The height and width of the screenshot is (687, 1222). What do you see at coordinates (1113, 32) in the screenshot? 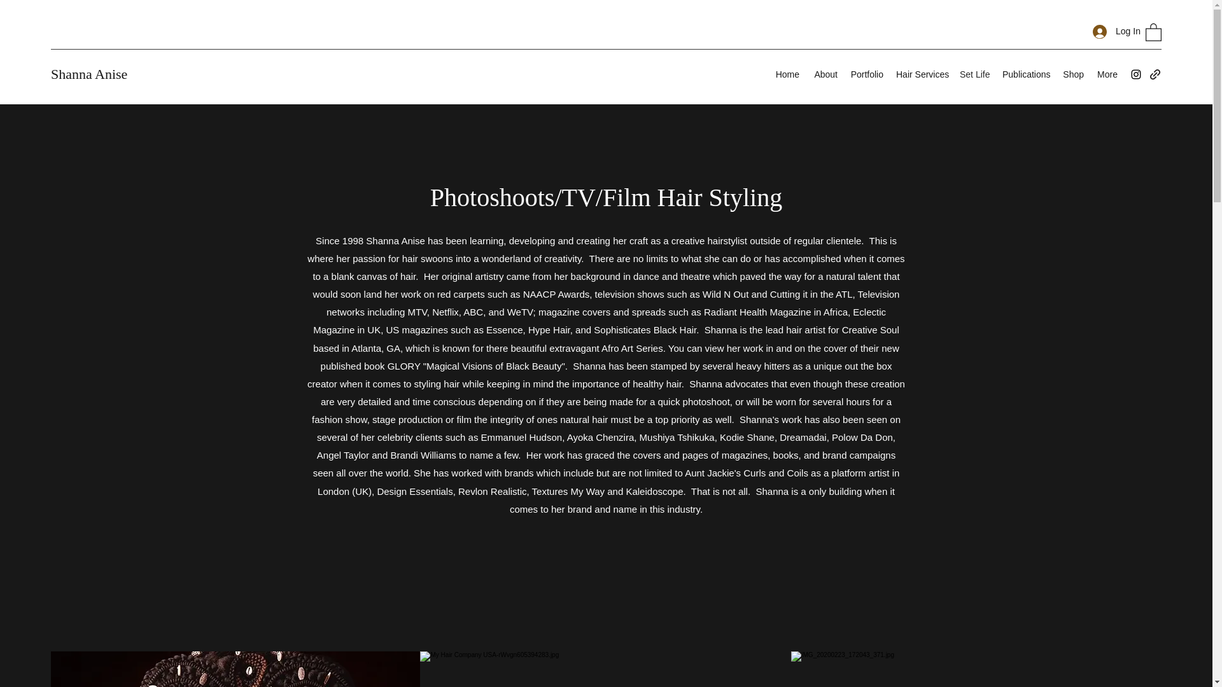
I see `Log In` at bounding box center [1113, 32].